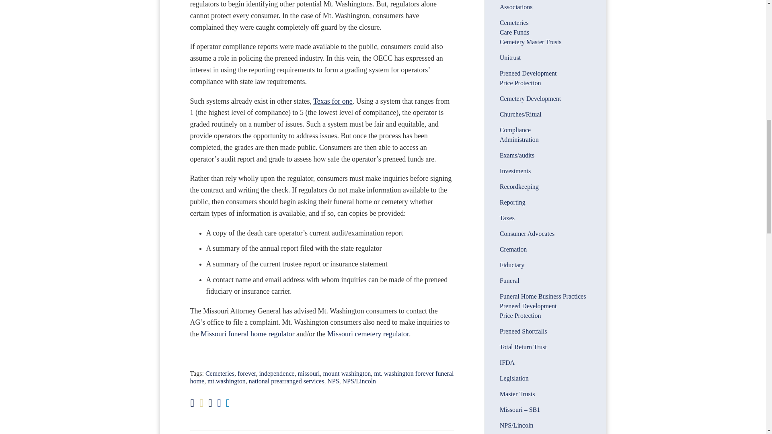 This screenshot has height=434, width=772. Describe the element at coordinates (333, 101) in the screenshot. I see `Texas for one` at that location.